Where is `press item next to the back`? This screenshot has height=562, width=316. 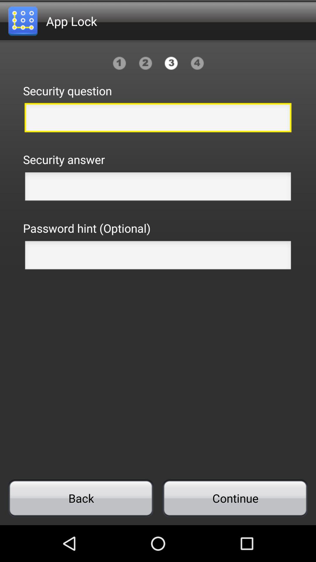 press item next to the back is located at coordinates (235, 498).